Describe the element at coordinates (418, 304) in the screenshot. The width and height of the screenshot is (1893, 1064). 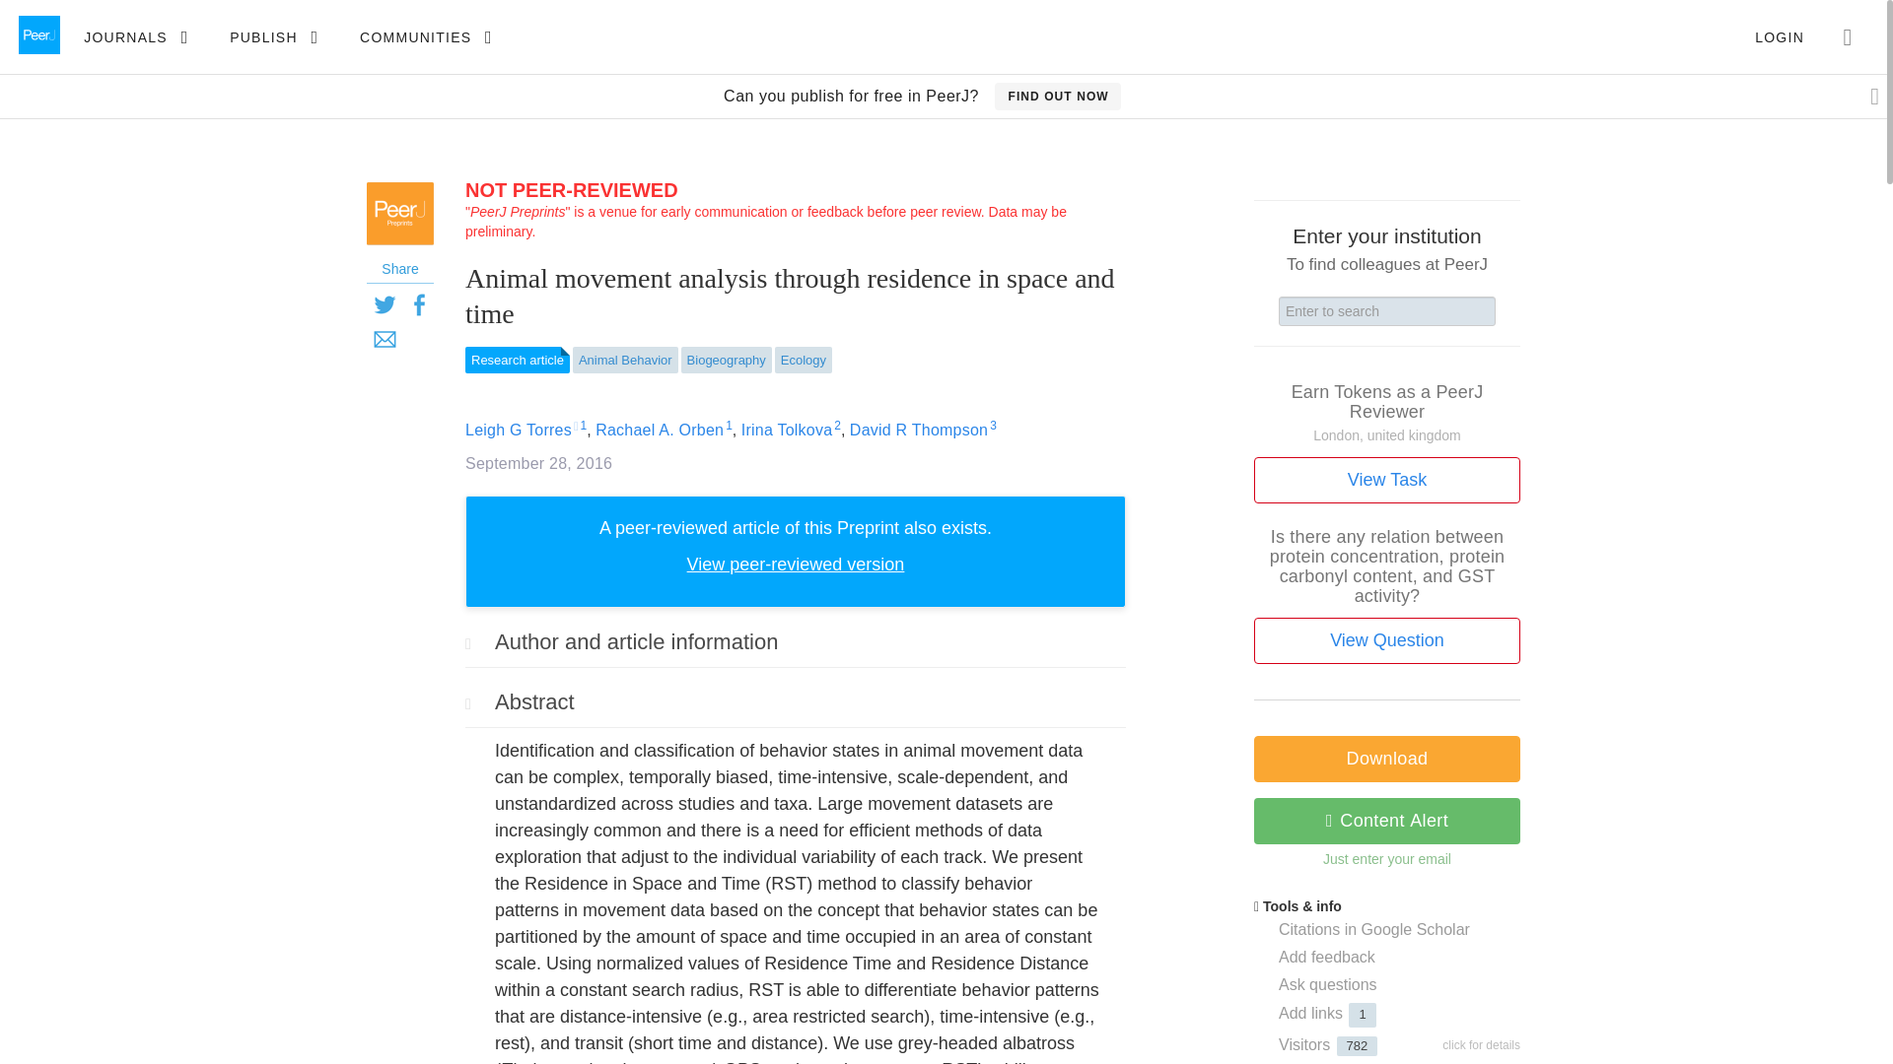
I see `Facebook` at that location.